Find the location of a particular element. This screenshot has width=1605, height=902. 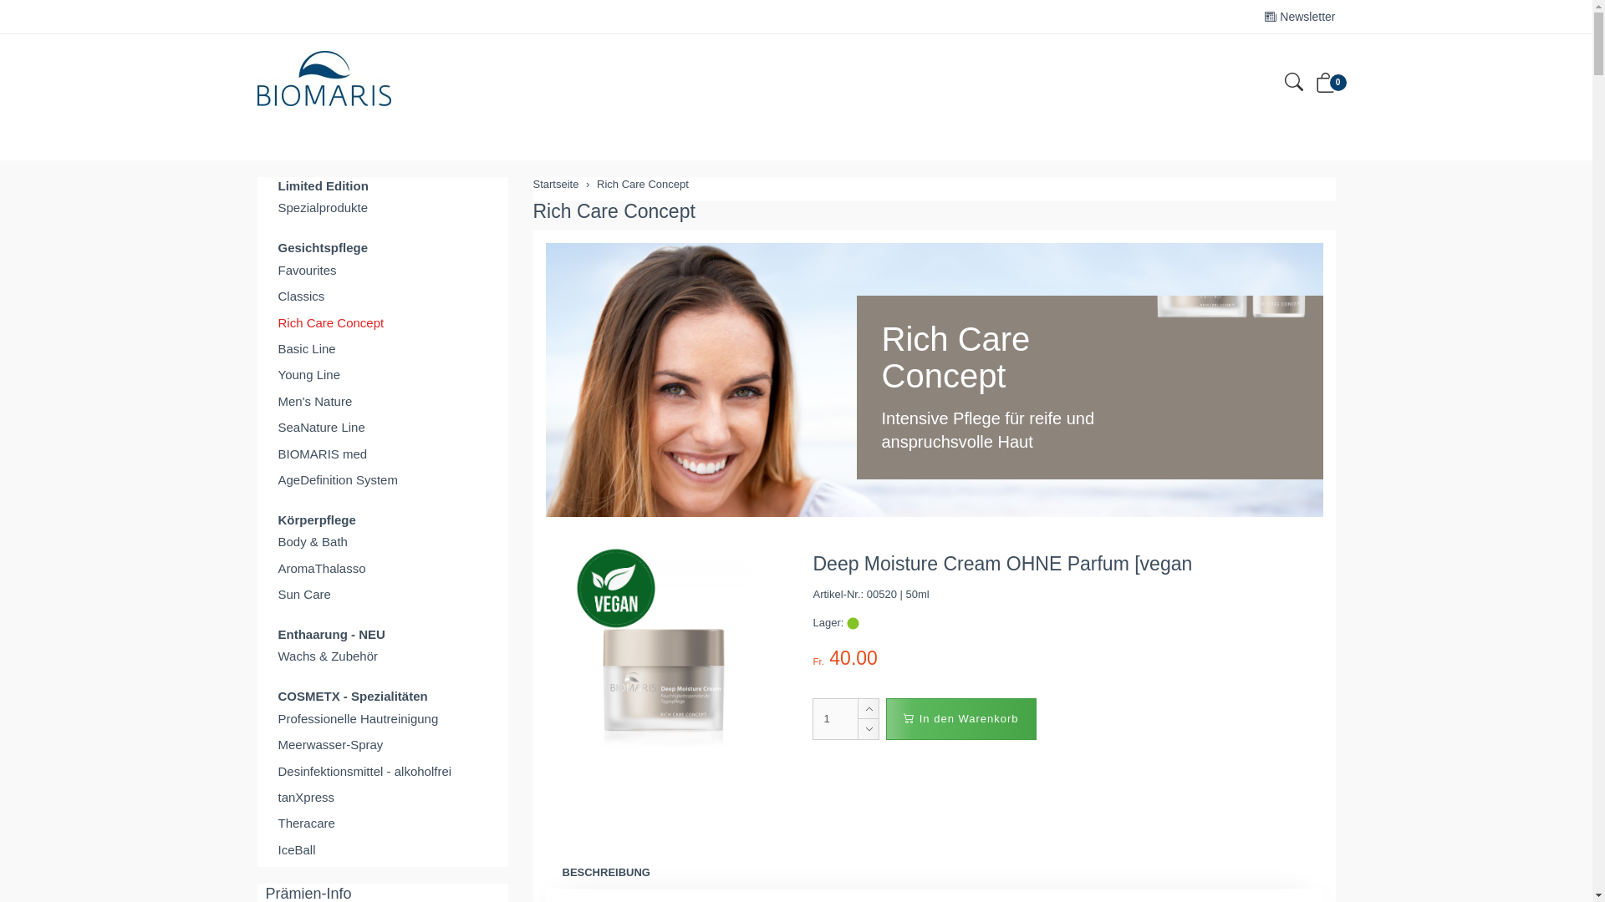

Basic Line is located at coordinates (383, 349).